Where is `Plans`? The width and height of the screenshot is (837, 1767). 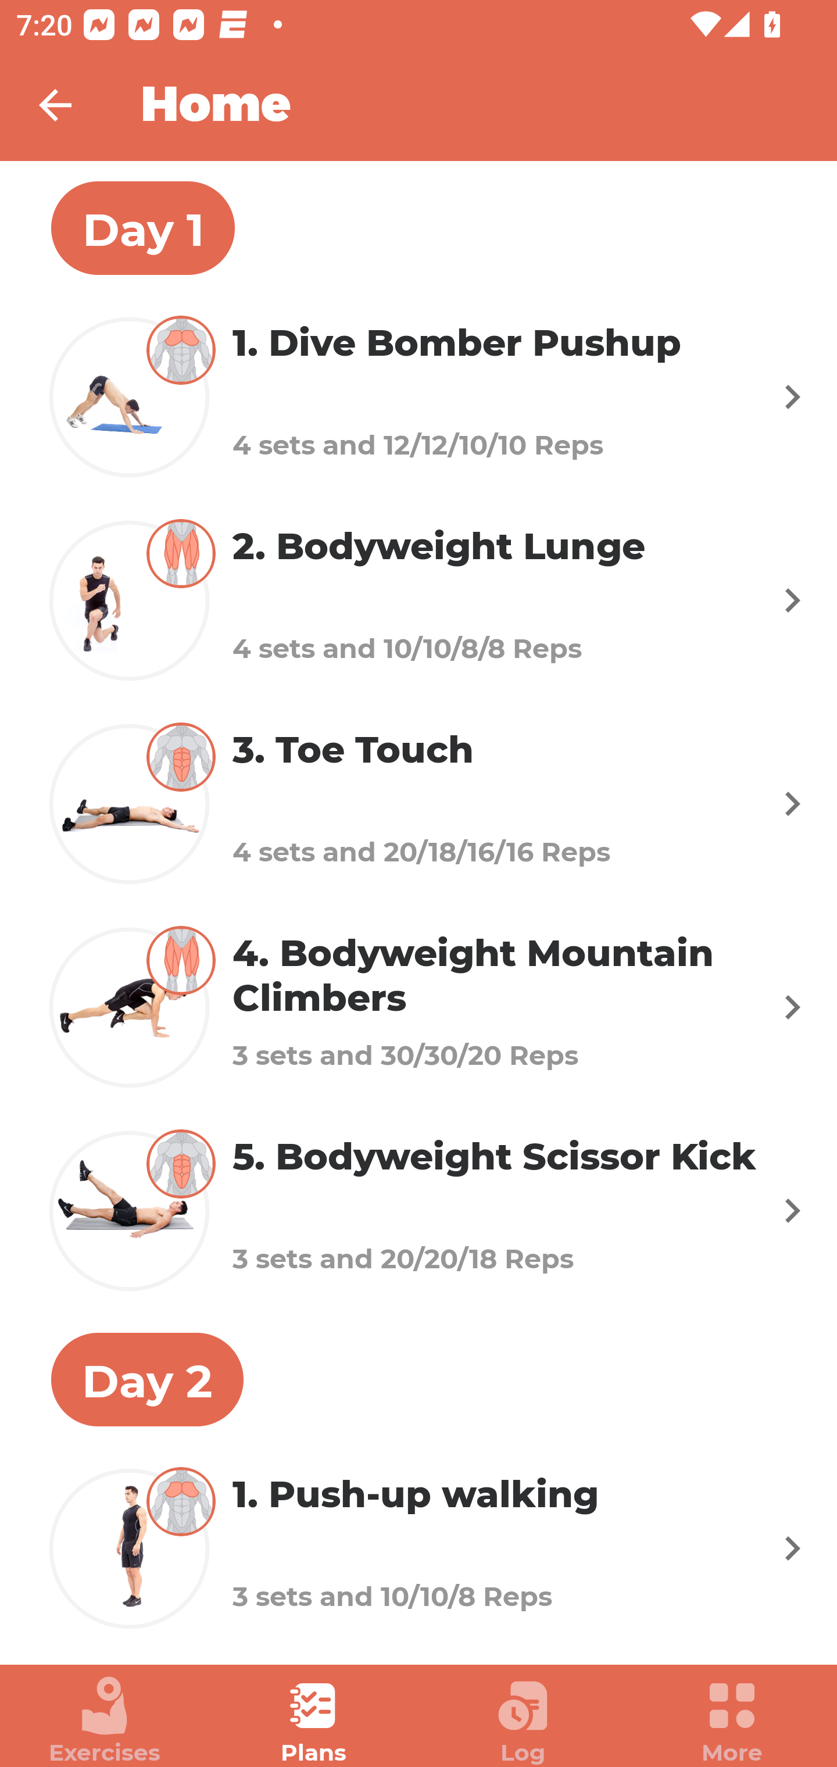
Plans is located at coordinates (314, 1721).